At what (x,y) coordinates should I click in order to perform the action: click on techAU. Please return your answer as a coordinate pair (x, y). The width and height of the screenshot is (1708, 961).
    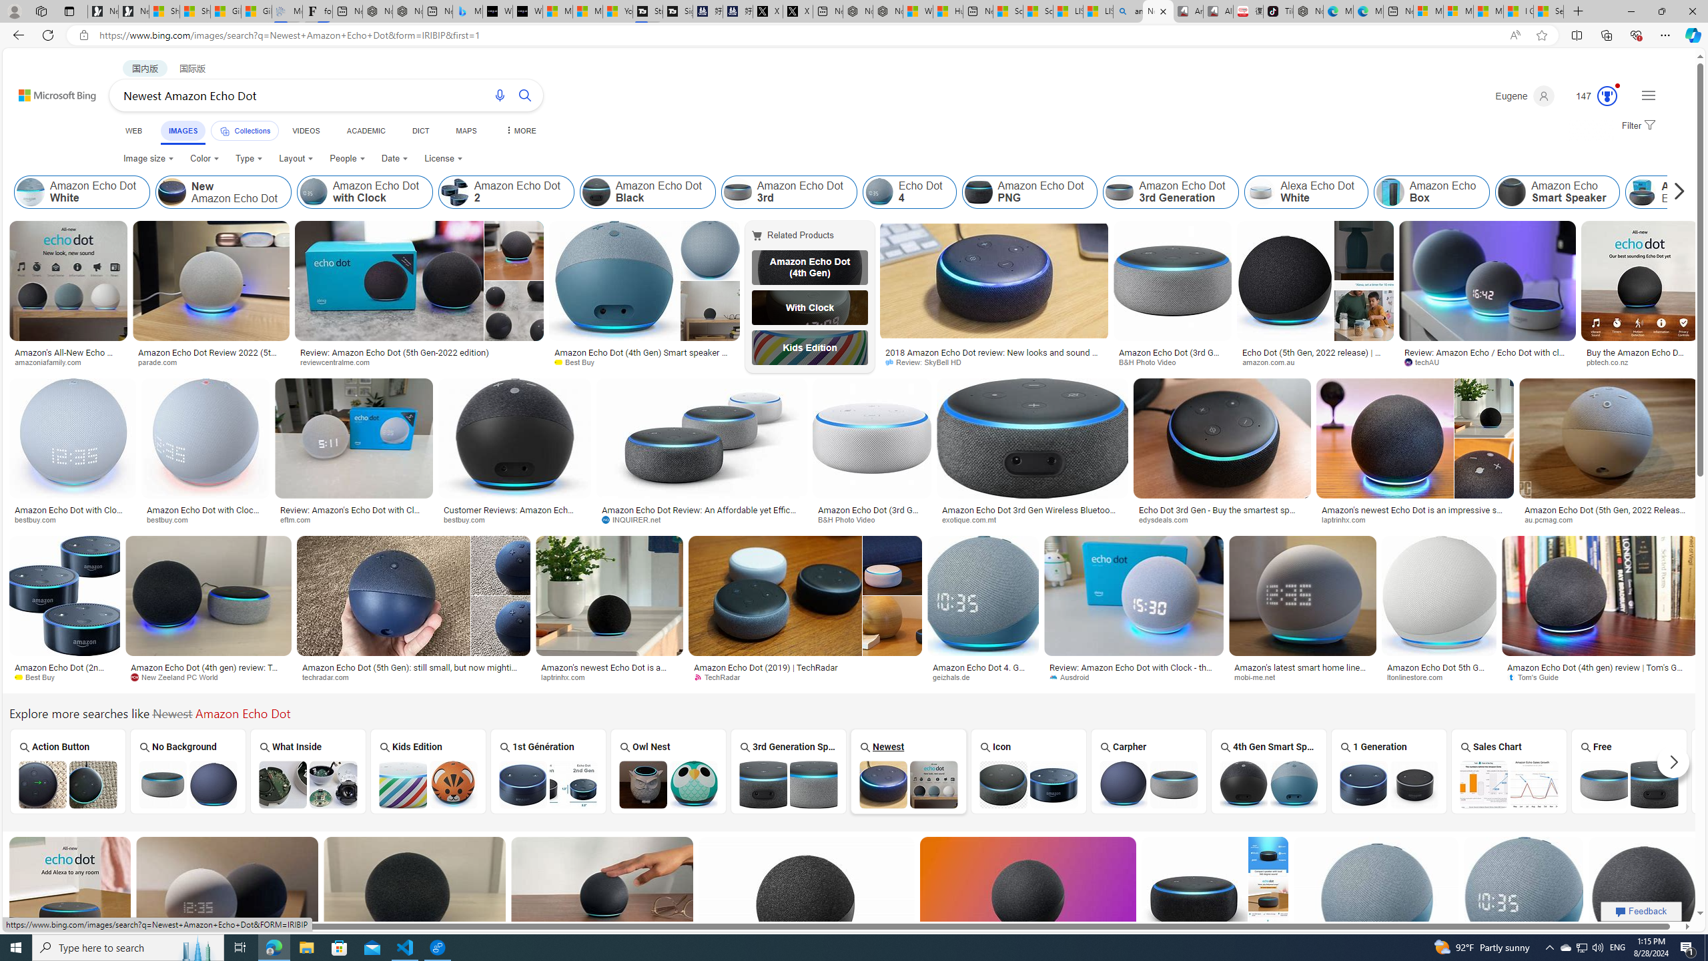
    Looking at the image, I should click on (1488, 362).